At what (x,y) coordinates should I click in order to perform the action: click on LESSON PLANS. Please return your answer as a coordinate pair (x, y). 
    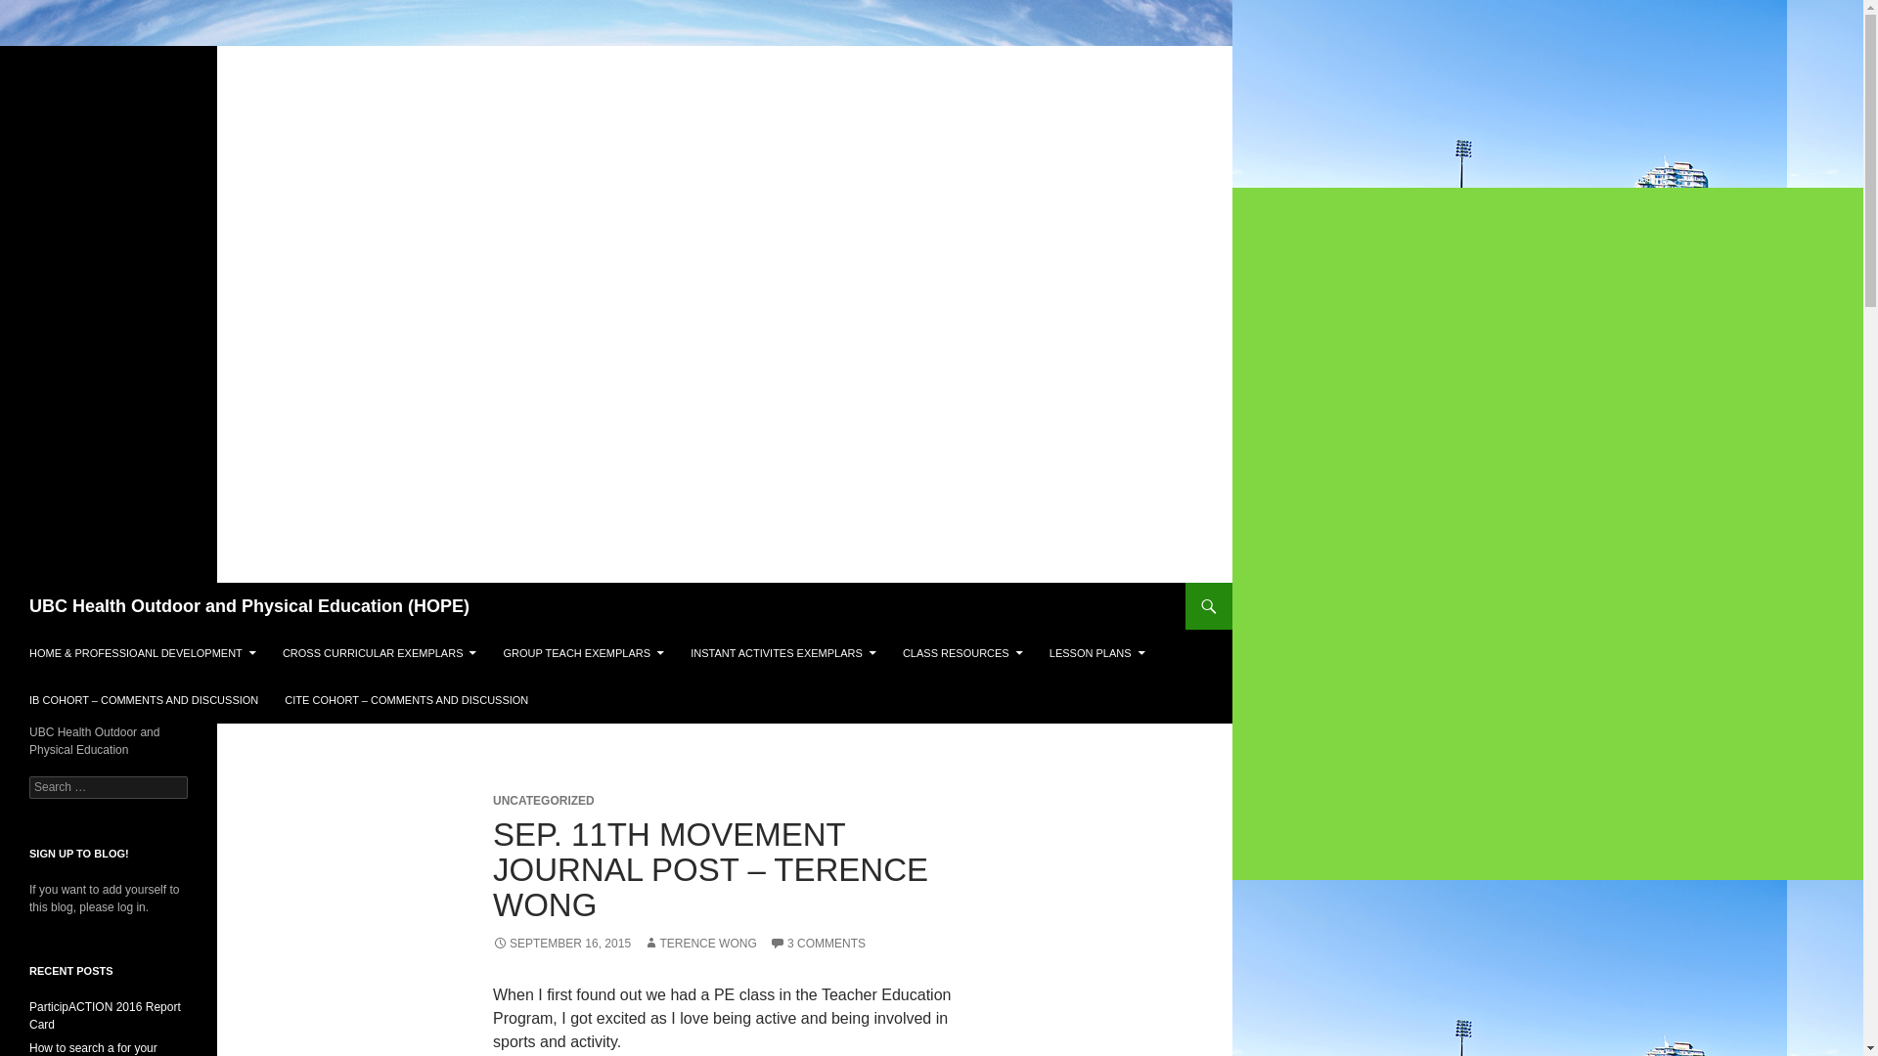
    Looking at the image, I should click on (1097, 653).